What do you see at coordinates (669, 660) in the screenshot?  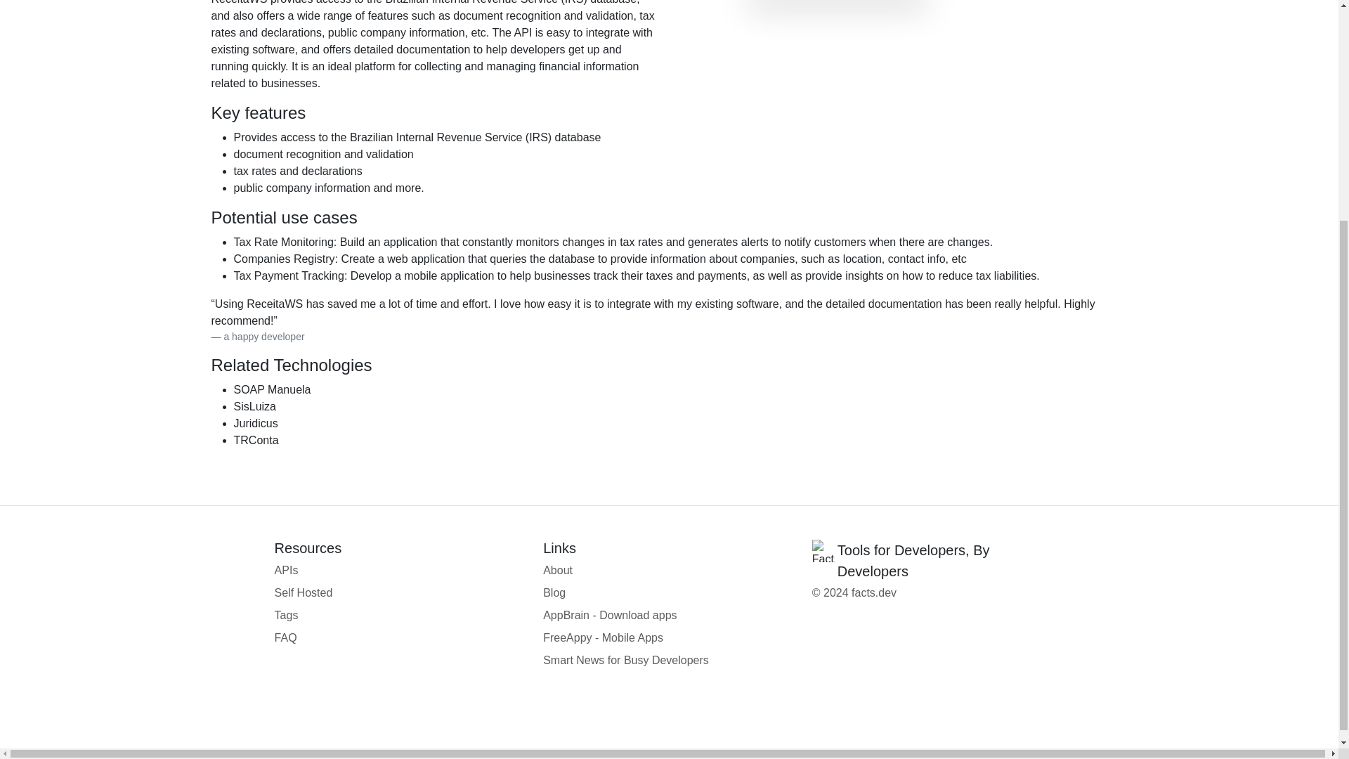 I see `Smart News for Busy Developers` at bounding box center [669, 660].